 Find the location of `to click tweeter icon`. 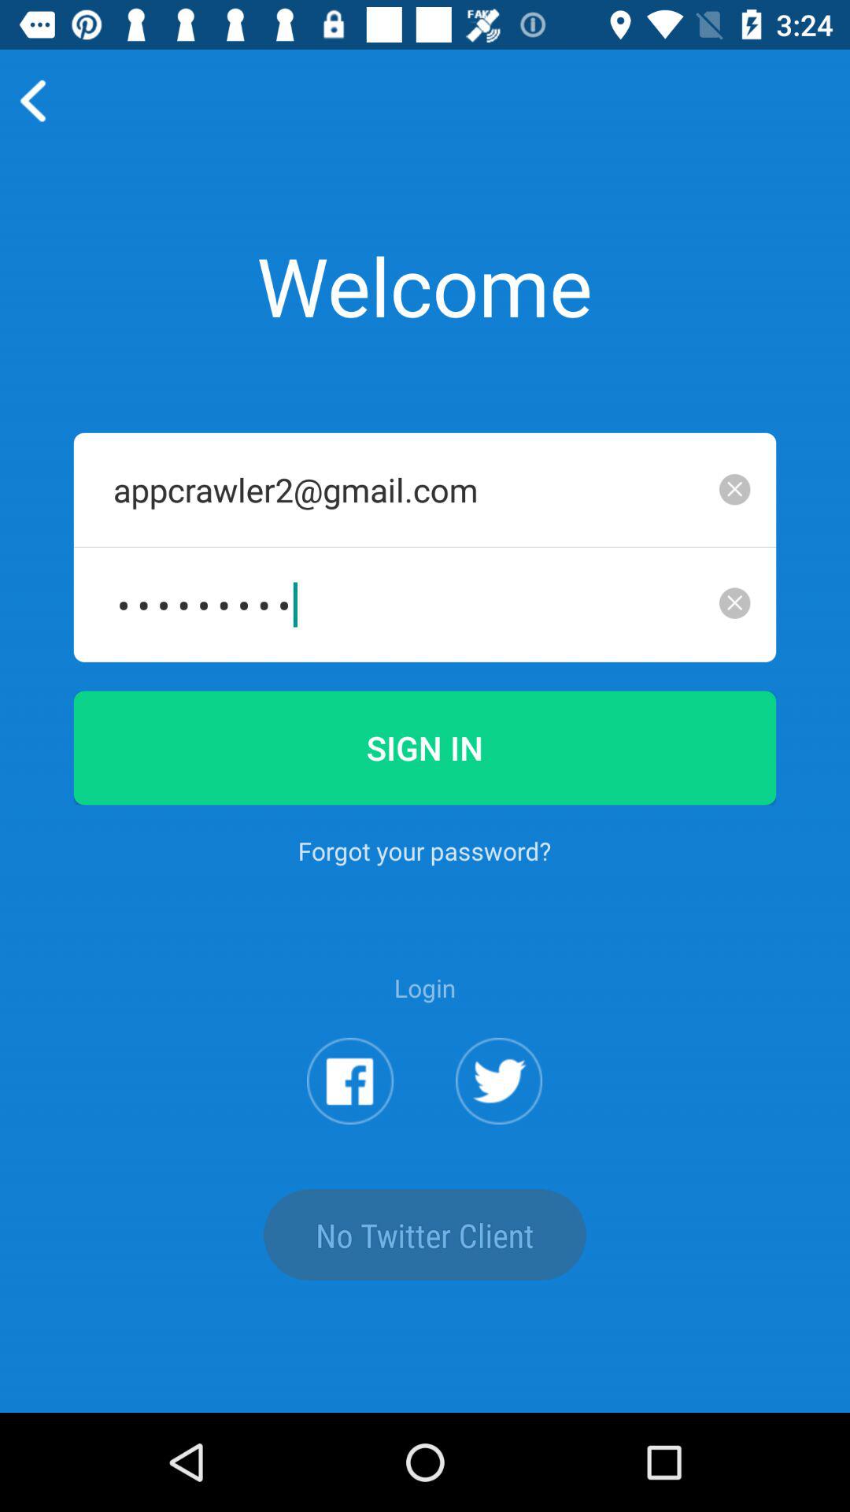

to click tweeter icon is located at coordinates (499, 1080).